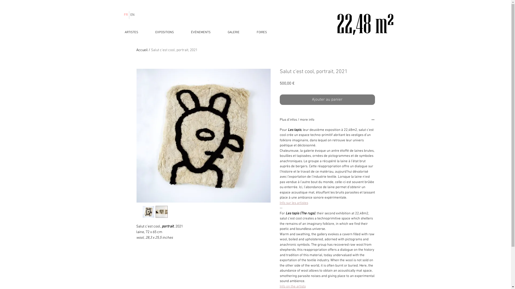 This screenshot has width=515, height=289. What do you see at coordinates (132, 15) in the screenshot?
I see `EN` at bounding box center [132, 15].